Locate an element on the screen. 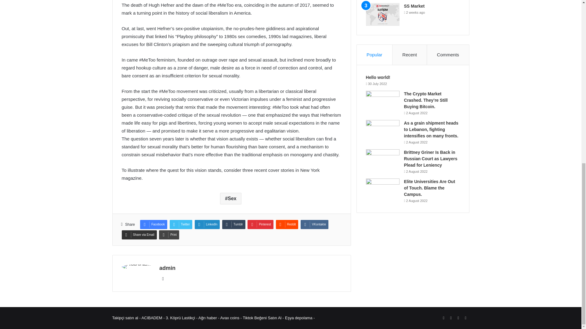  Reddit is located at coordinates (287, 224).